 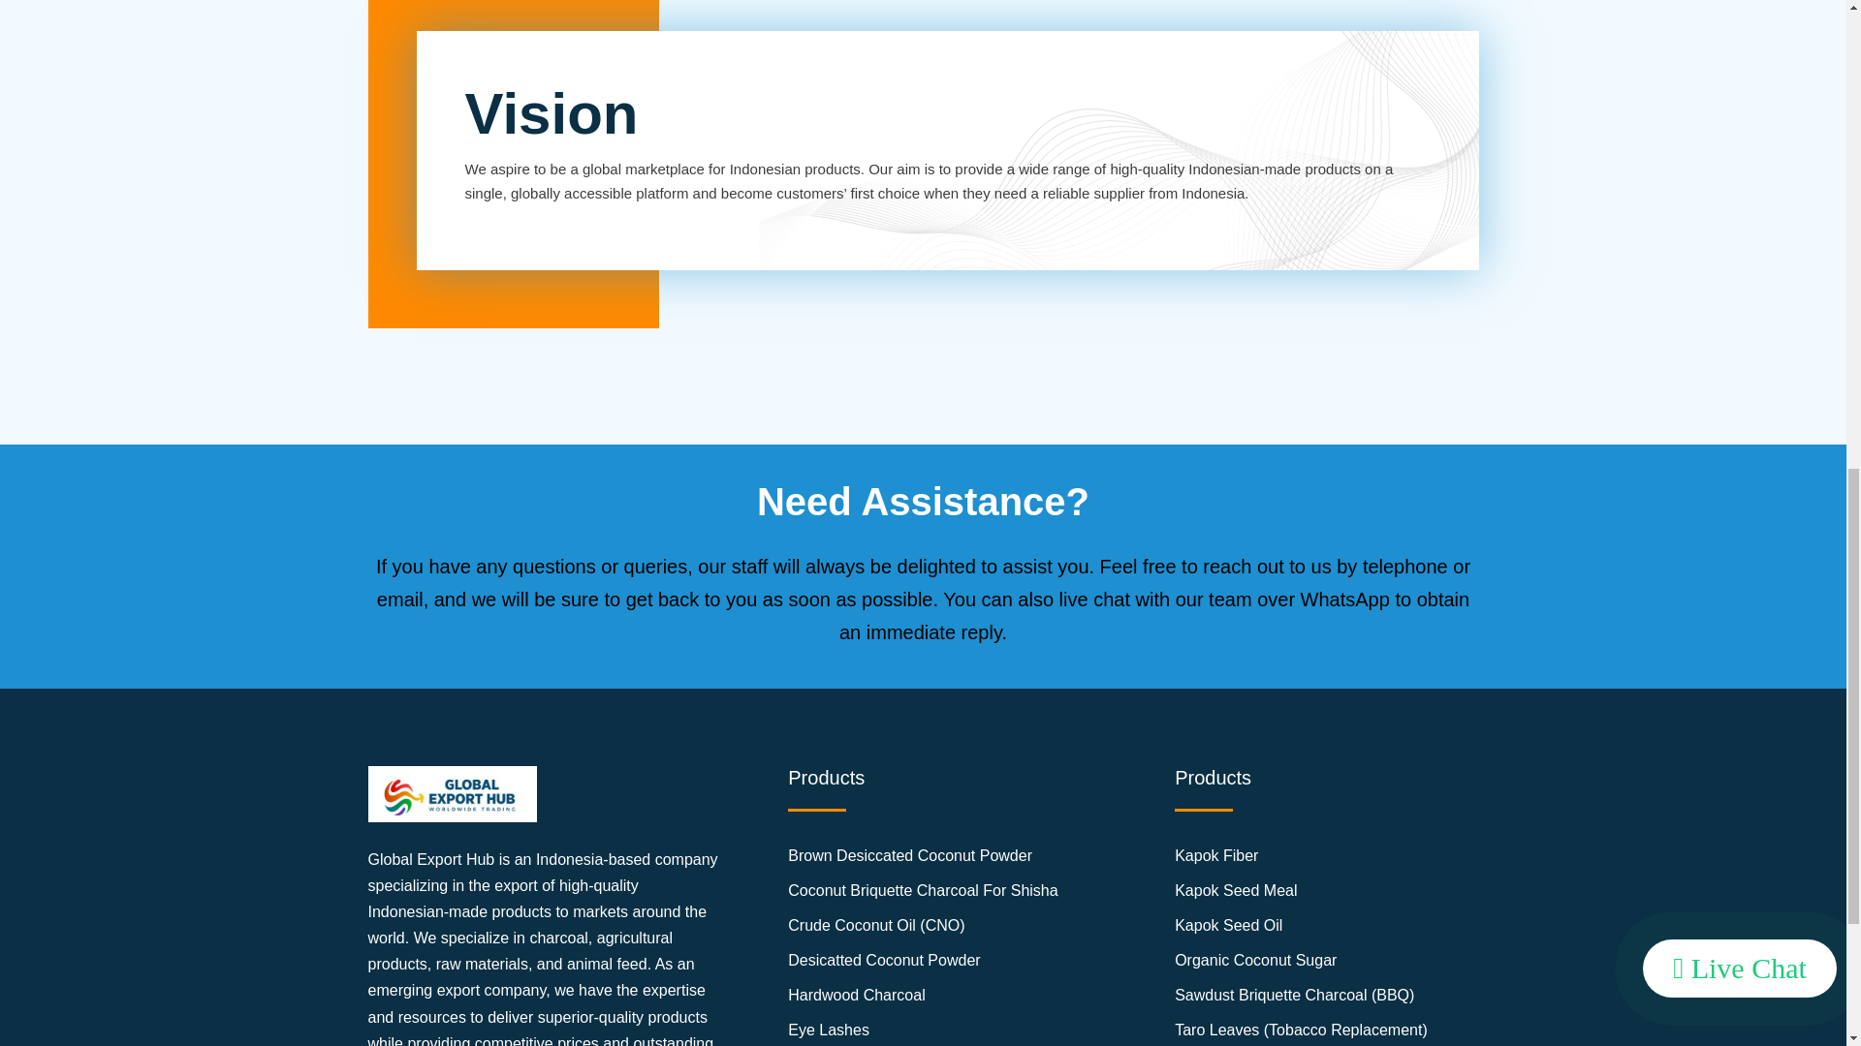 I want to click on Organic Coconut Sugar, so click(x=1301, y=963).